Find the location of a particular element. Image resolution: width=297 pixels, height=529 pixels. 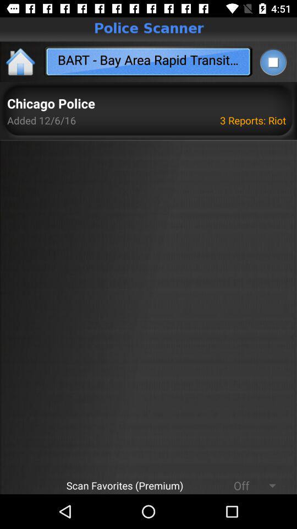

launch the added 12 6 is located at coordinates (42, 120).